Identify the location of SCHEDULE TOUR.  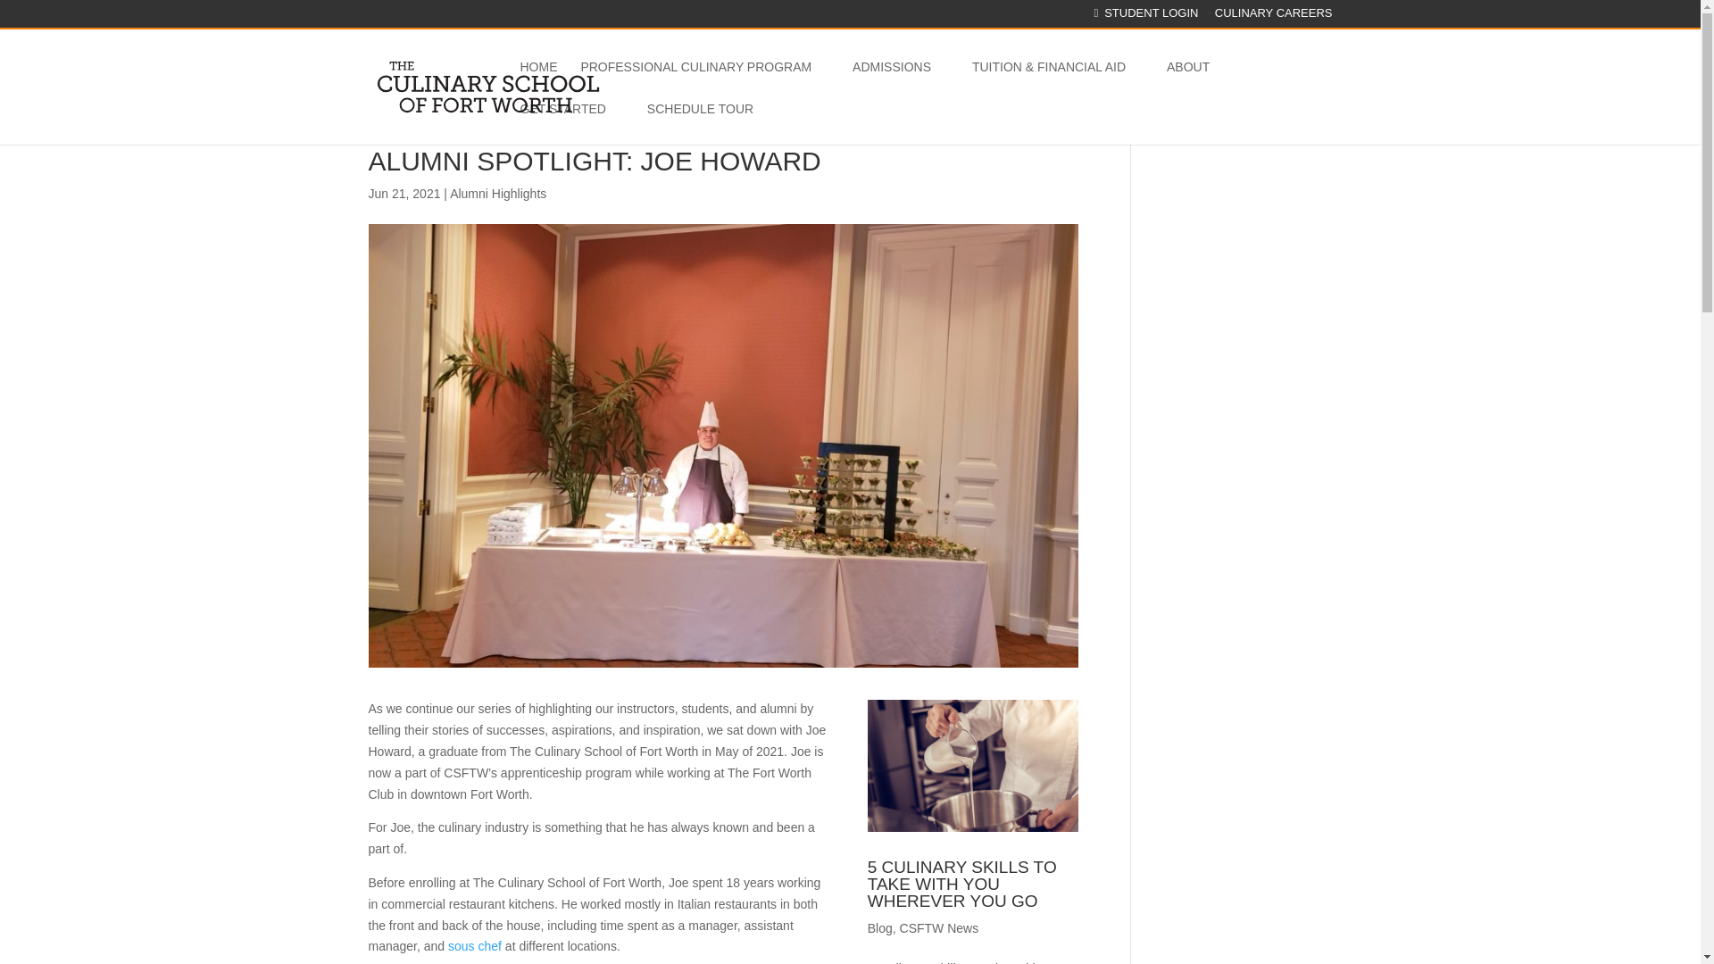
(700, 122).